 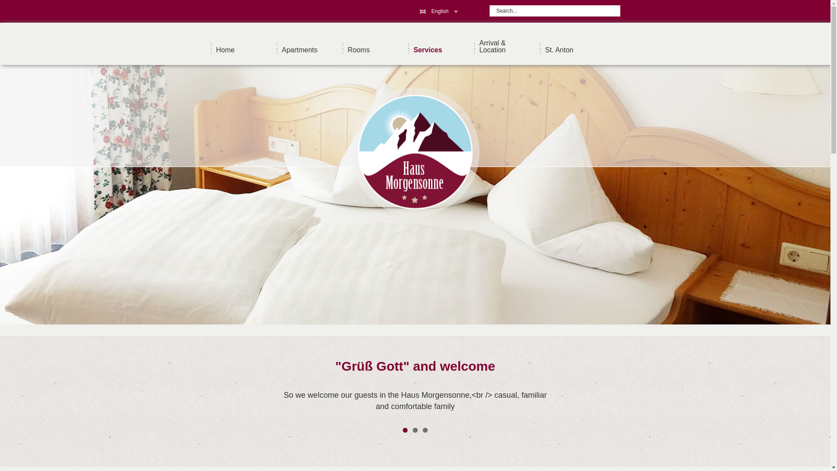 What do you see at coordinates (441, 47) in the screenshot?
I see `Services` at bounding box center [441, 47].